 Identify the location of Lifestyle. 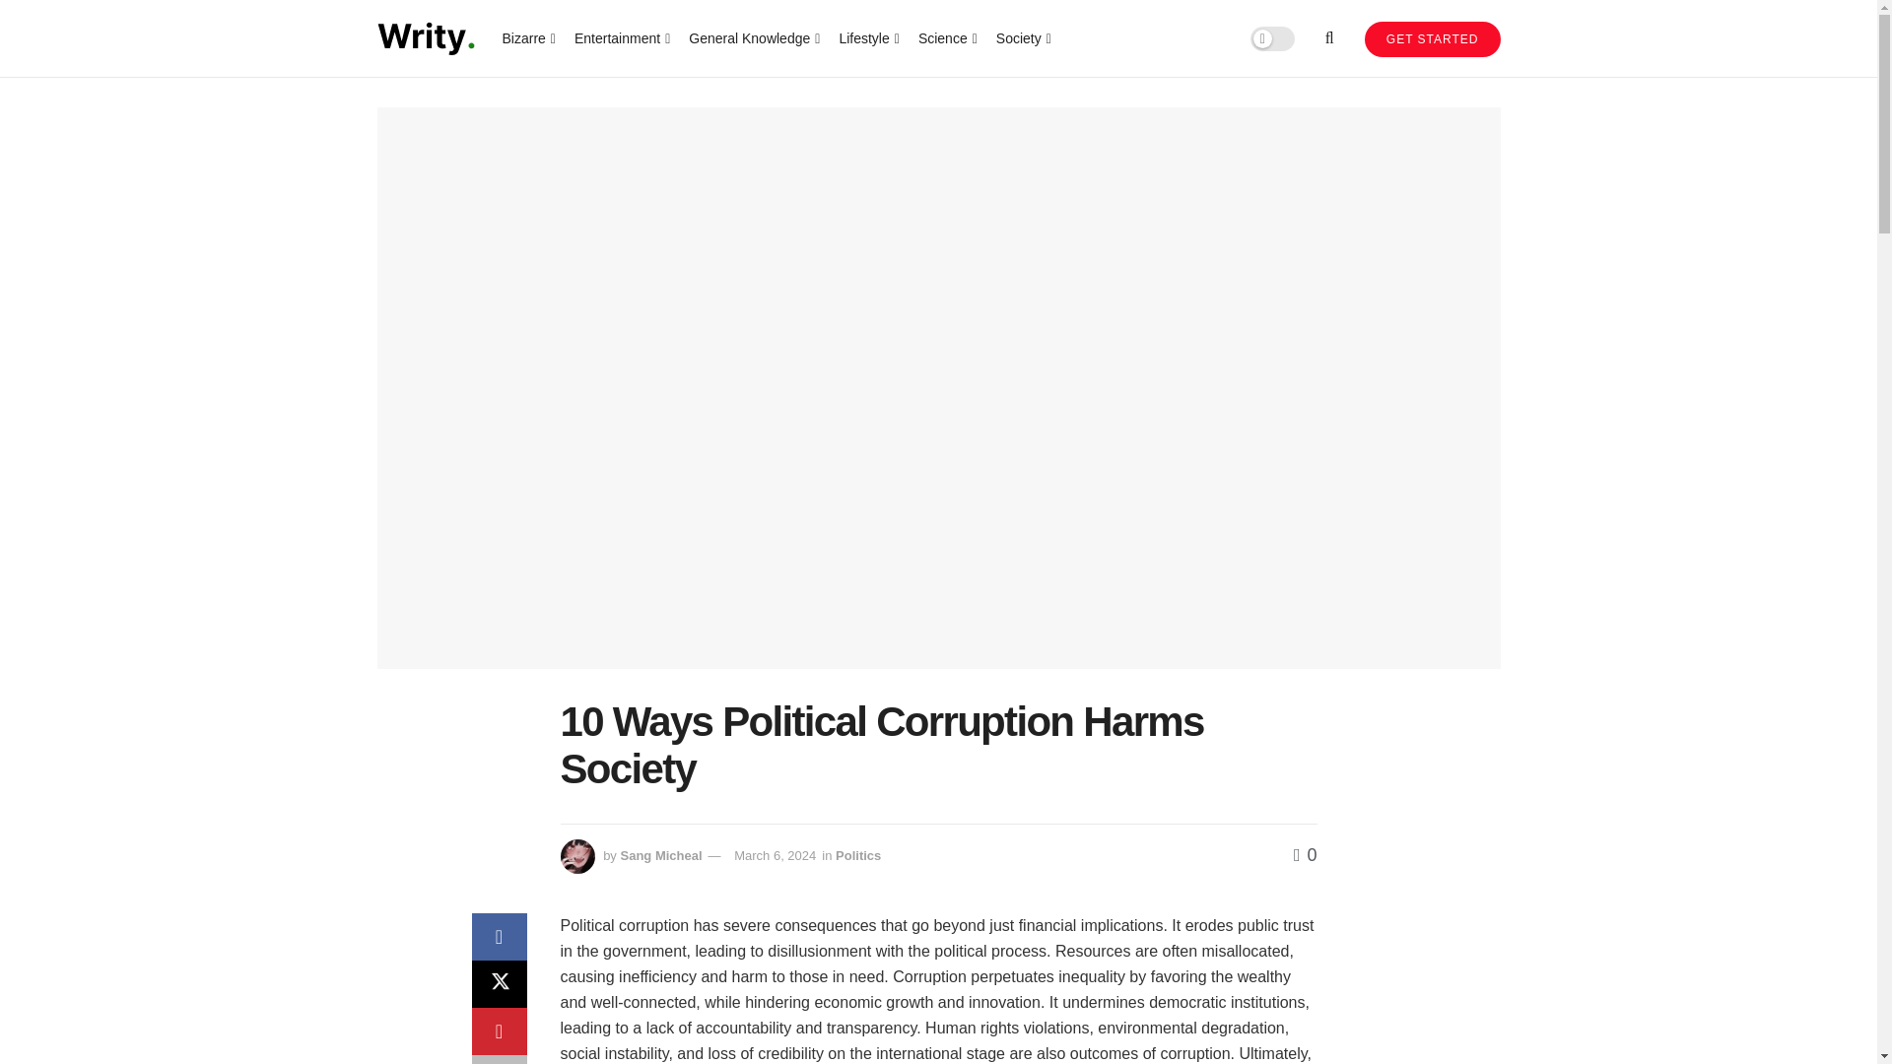
(866, 37).